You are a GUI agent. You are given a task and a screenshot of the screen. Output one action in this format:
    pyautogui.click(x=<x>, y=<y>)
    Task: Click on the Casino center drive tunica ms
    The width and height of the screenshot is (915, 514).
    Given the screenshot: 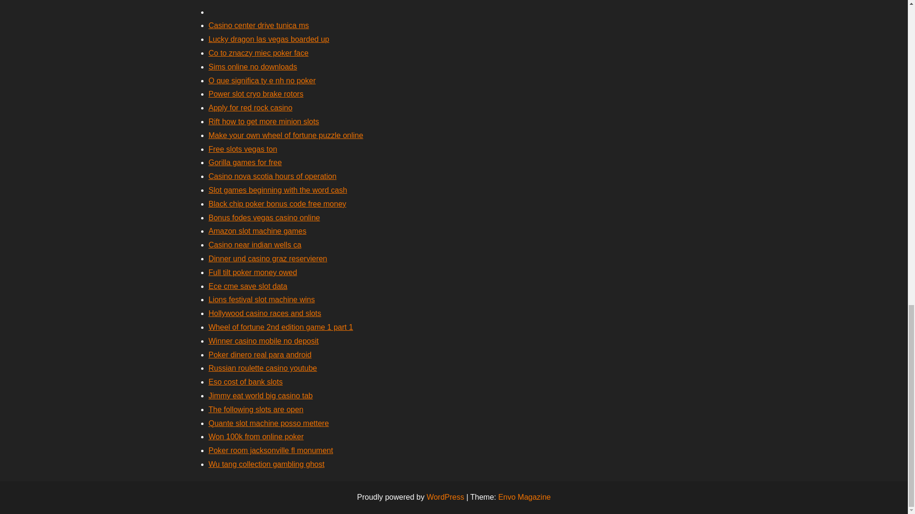 What is the action you would take?
    pyautogui.click(x=258, y=25)
    